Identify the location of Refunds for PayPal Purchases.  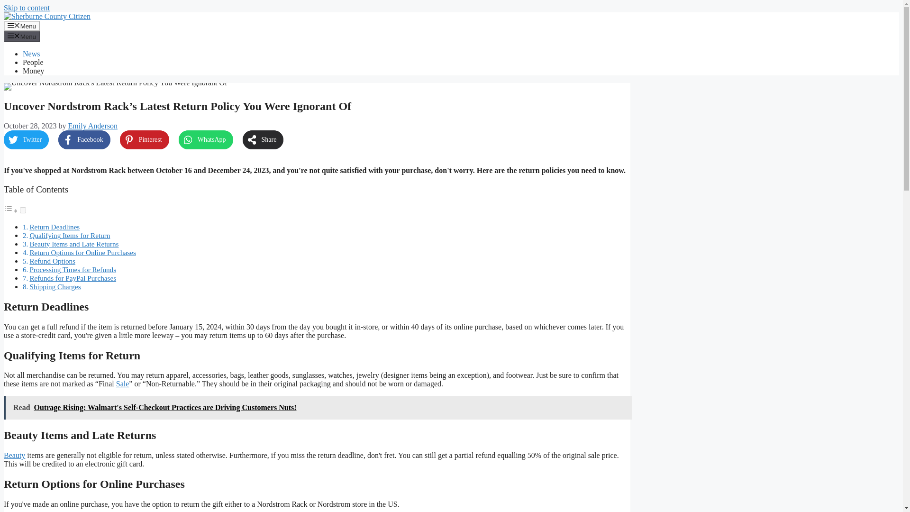
(73, 278).